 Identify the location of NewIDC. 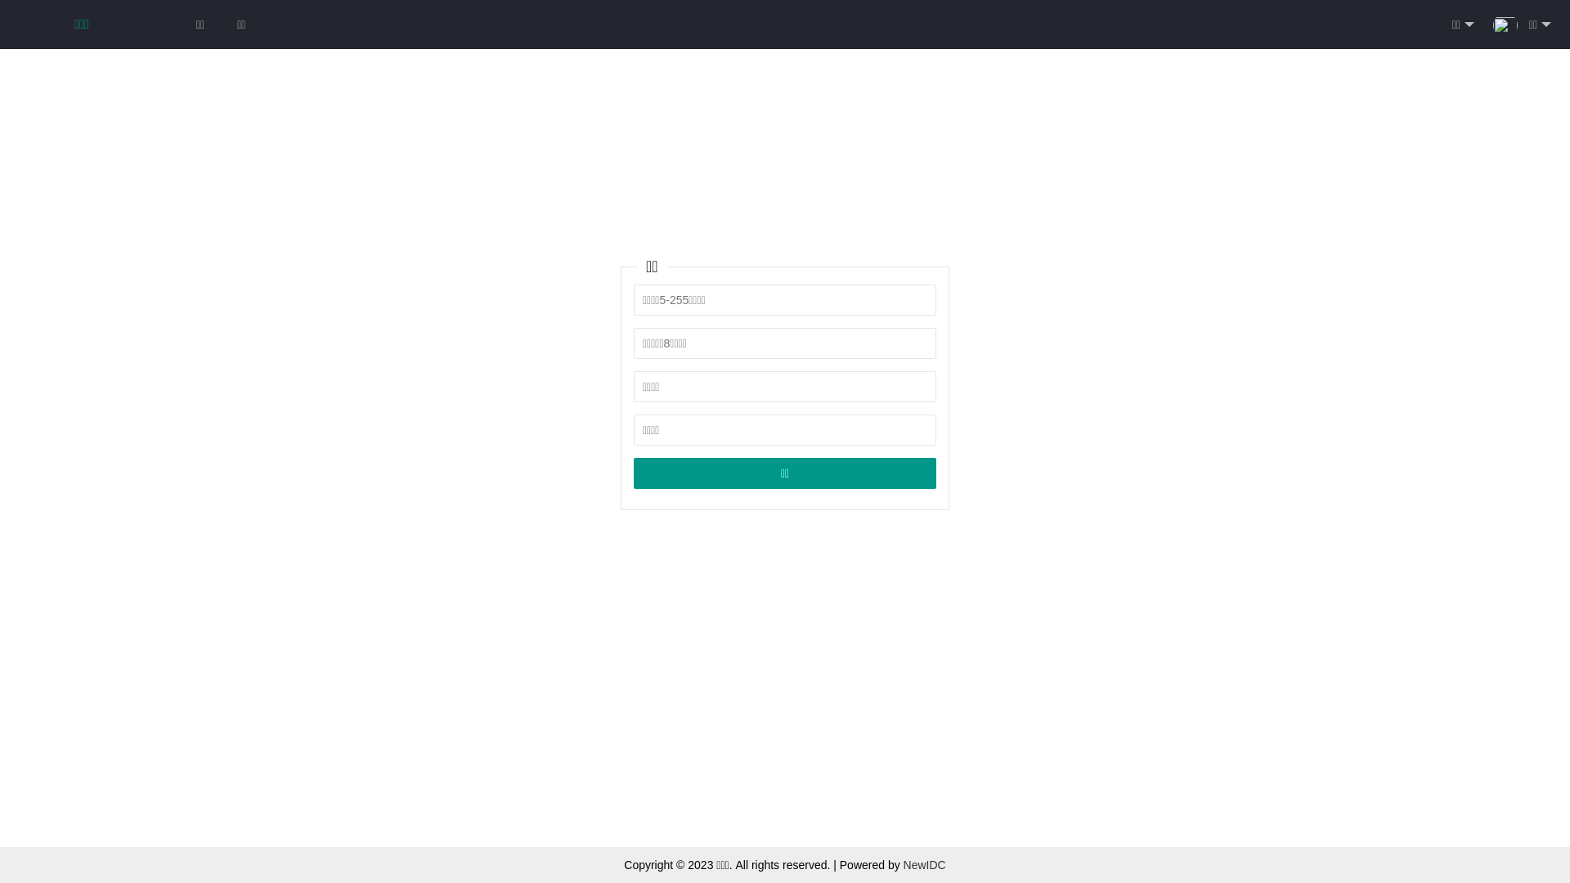
(925, 865).